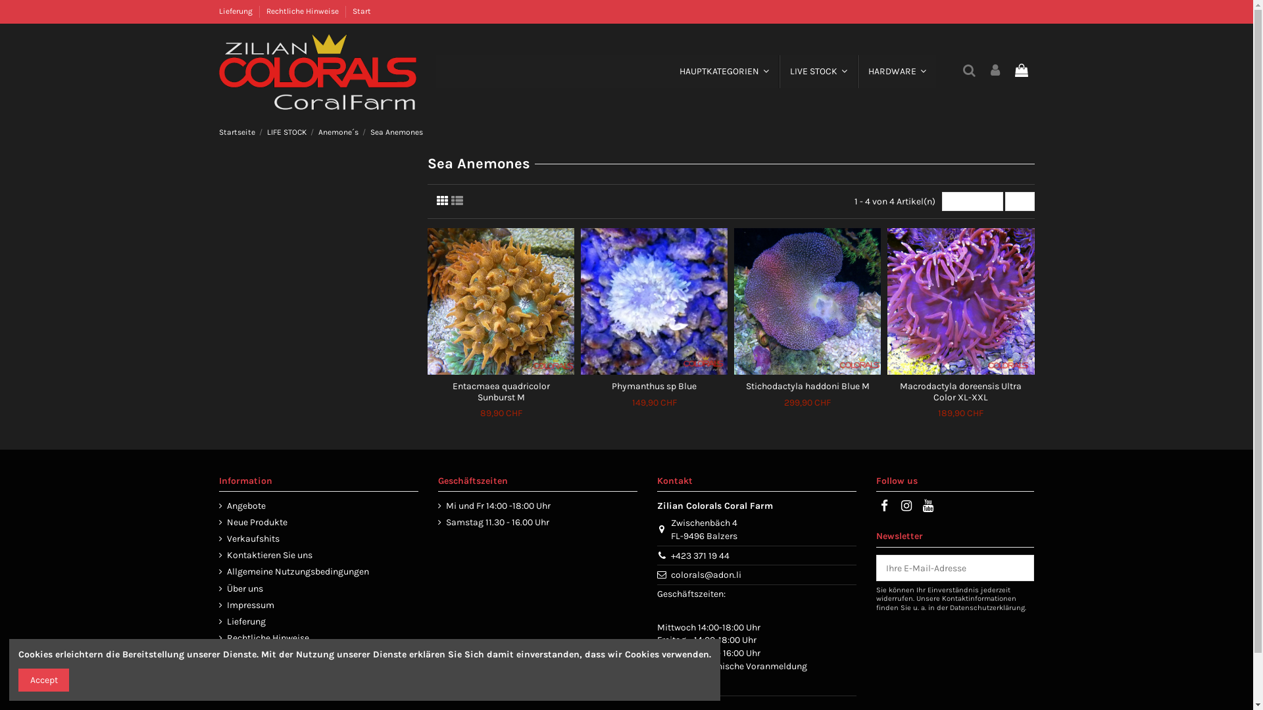  I want to click on Macrodactyla doreensis Ultra Color XL-XXL, so click(960, 392).